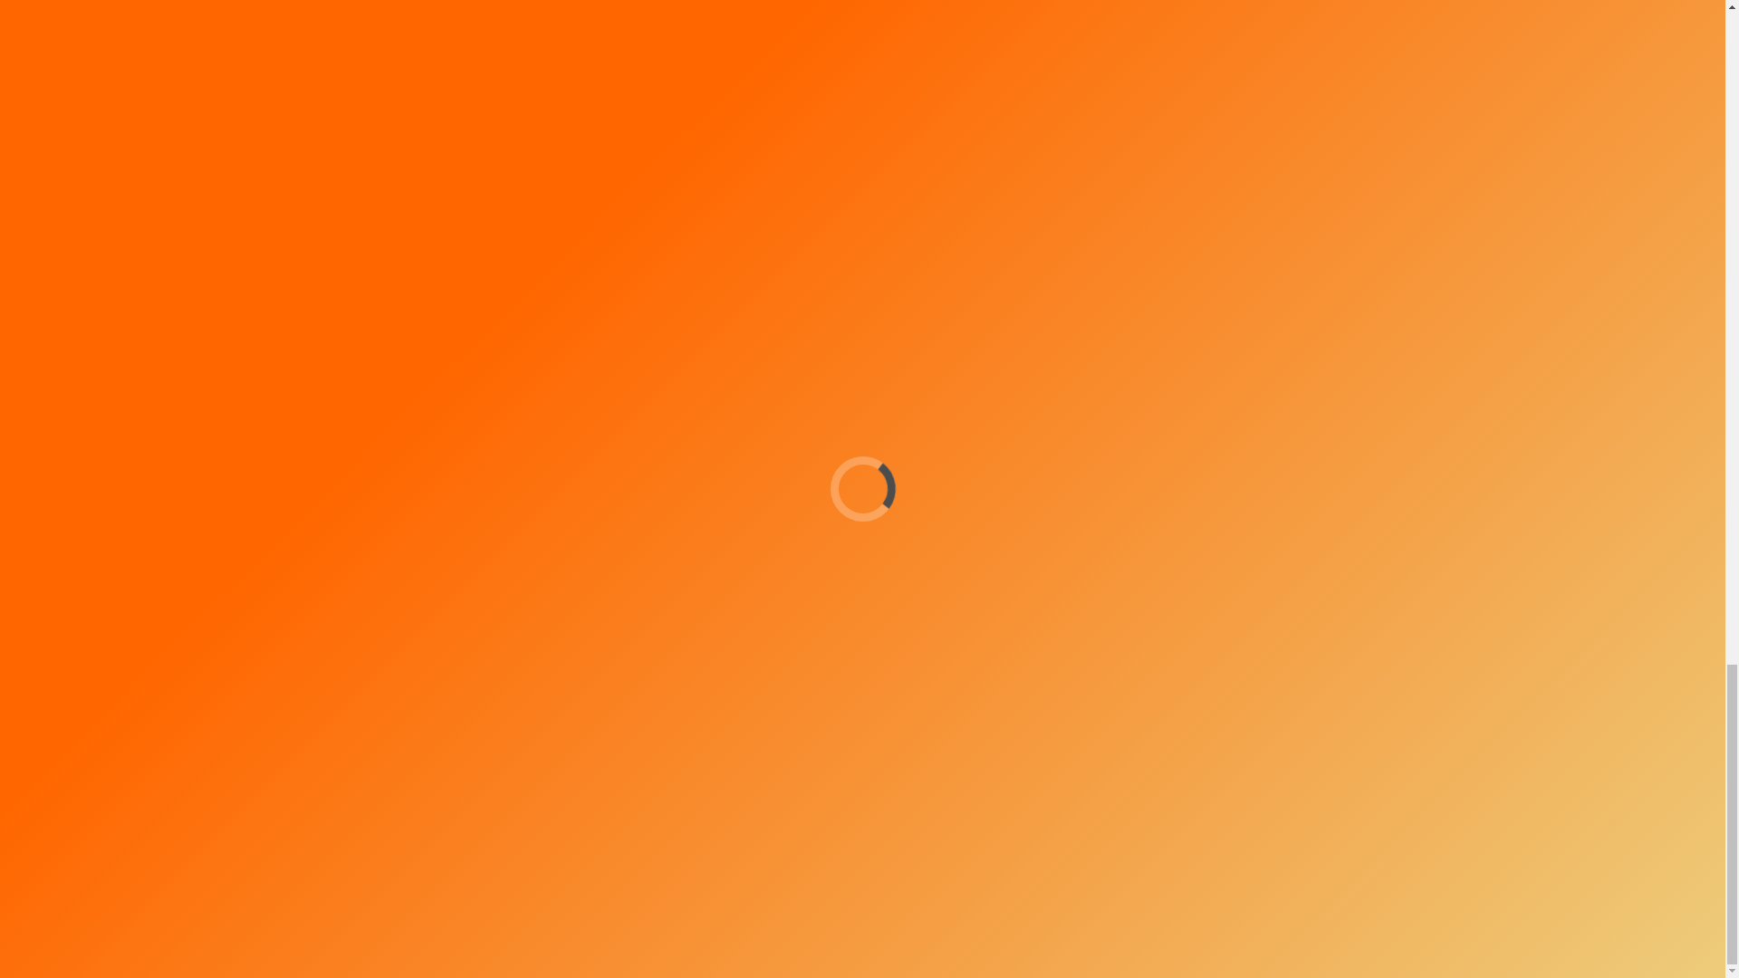 The height and width of the screenshot is (978, 1739). What do you see at coordinates (1020, 618) in the screenshot?
I see `Facebook` at bounding box center [1020, 618].